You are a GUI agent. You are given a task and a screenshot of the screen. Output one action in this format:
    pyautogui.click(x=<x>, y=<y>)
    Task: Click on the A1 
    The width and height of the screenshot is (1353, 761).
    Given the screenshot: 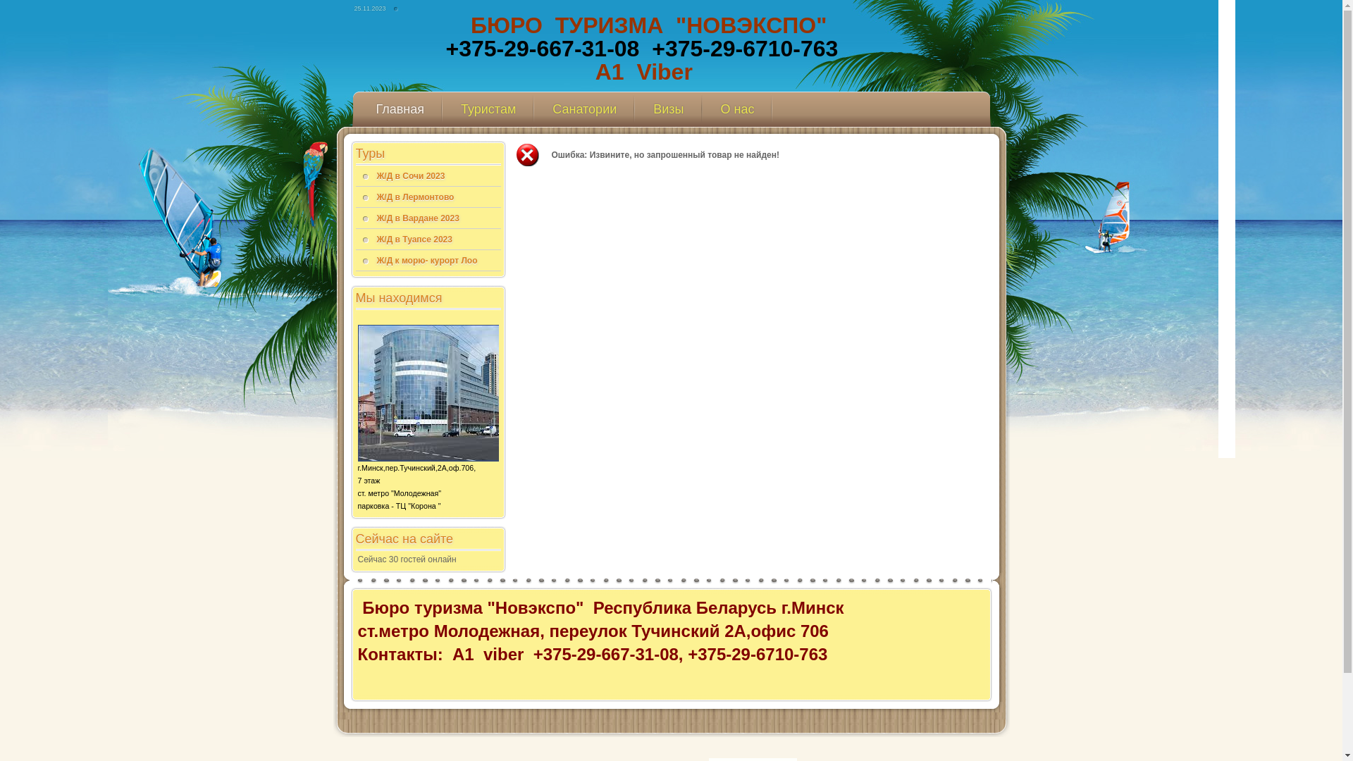 What is the action you would take?
    pyautogui.click(x=616, y=72)
    